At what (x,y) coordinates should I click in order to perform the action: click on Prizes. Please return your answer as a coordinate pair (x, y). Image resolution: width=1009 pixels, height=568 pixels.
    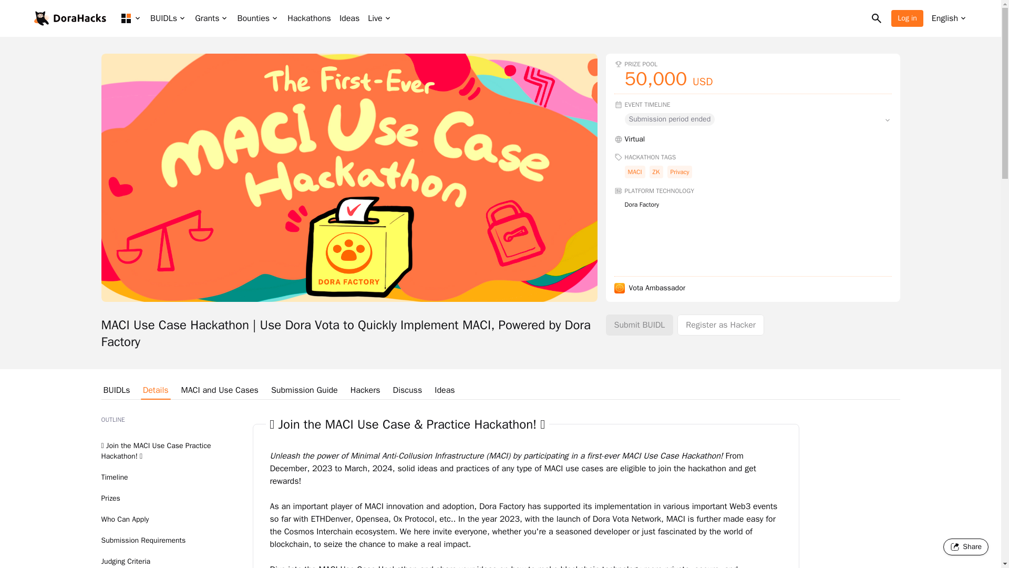
    Looking at the image, I should click on (110, 498).